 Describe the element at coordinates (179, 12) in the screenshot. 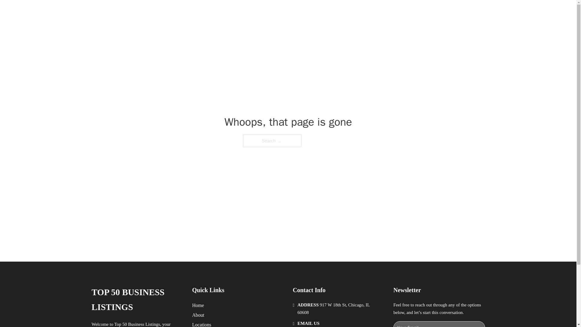

I see `TOP 50 BUSINESS LISTINGS` at that location.